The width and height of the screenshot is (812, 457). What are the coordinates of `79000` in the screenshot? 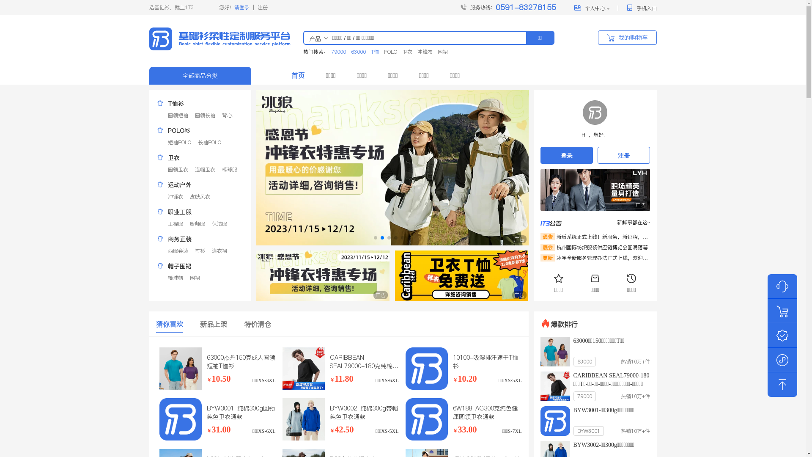 It's located at (338, 52).